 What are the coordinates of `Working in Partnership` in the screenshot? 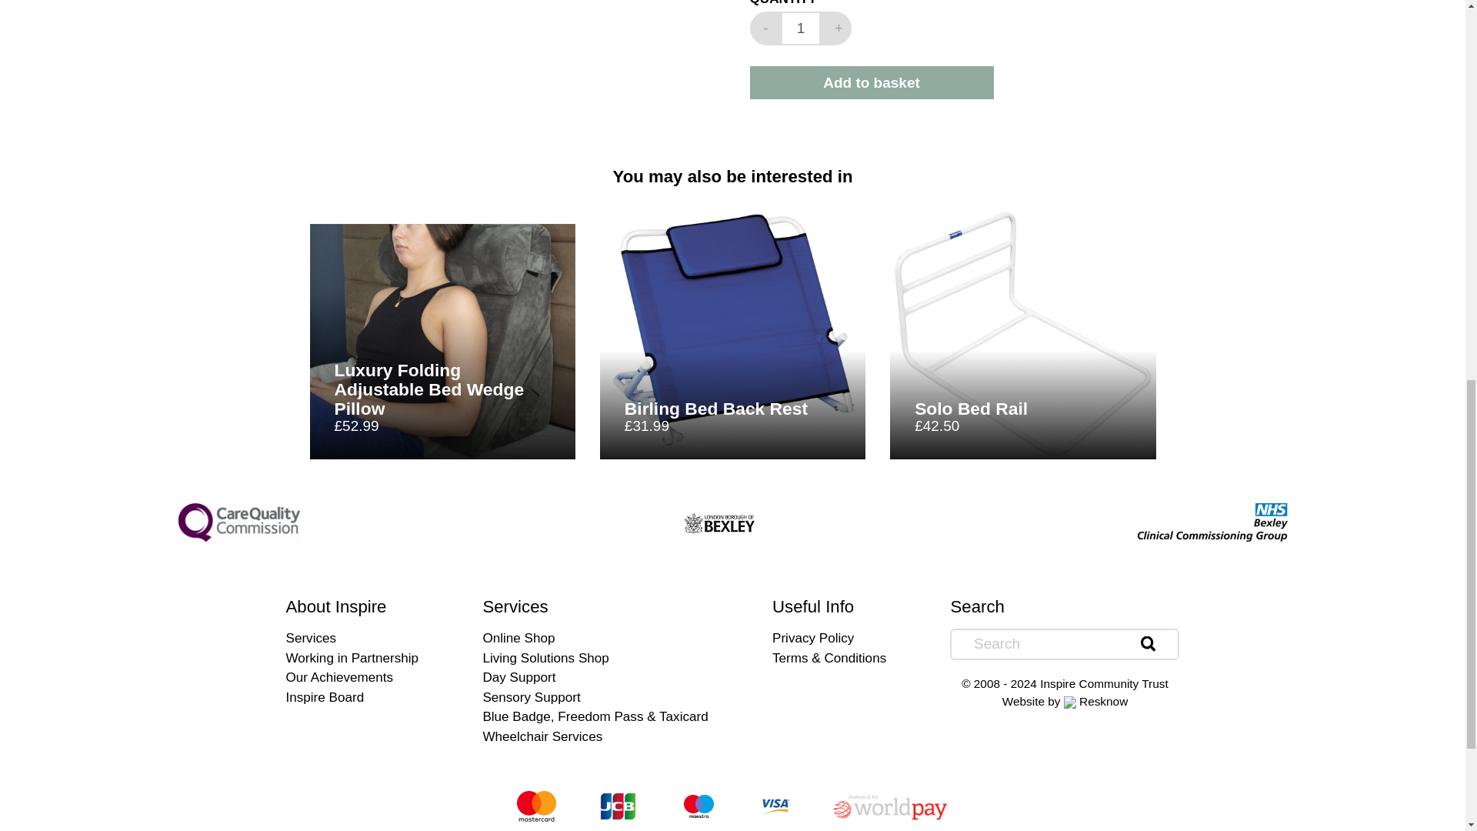 It's located at (1148, 644).